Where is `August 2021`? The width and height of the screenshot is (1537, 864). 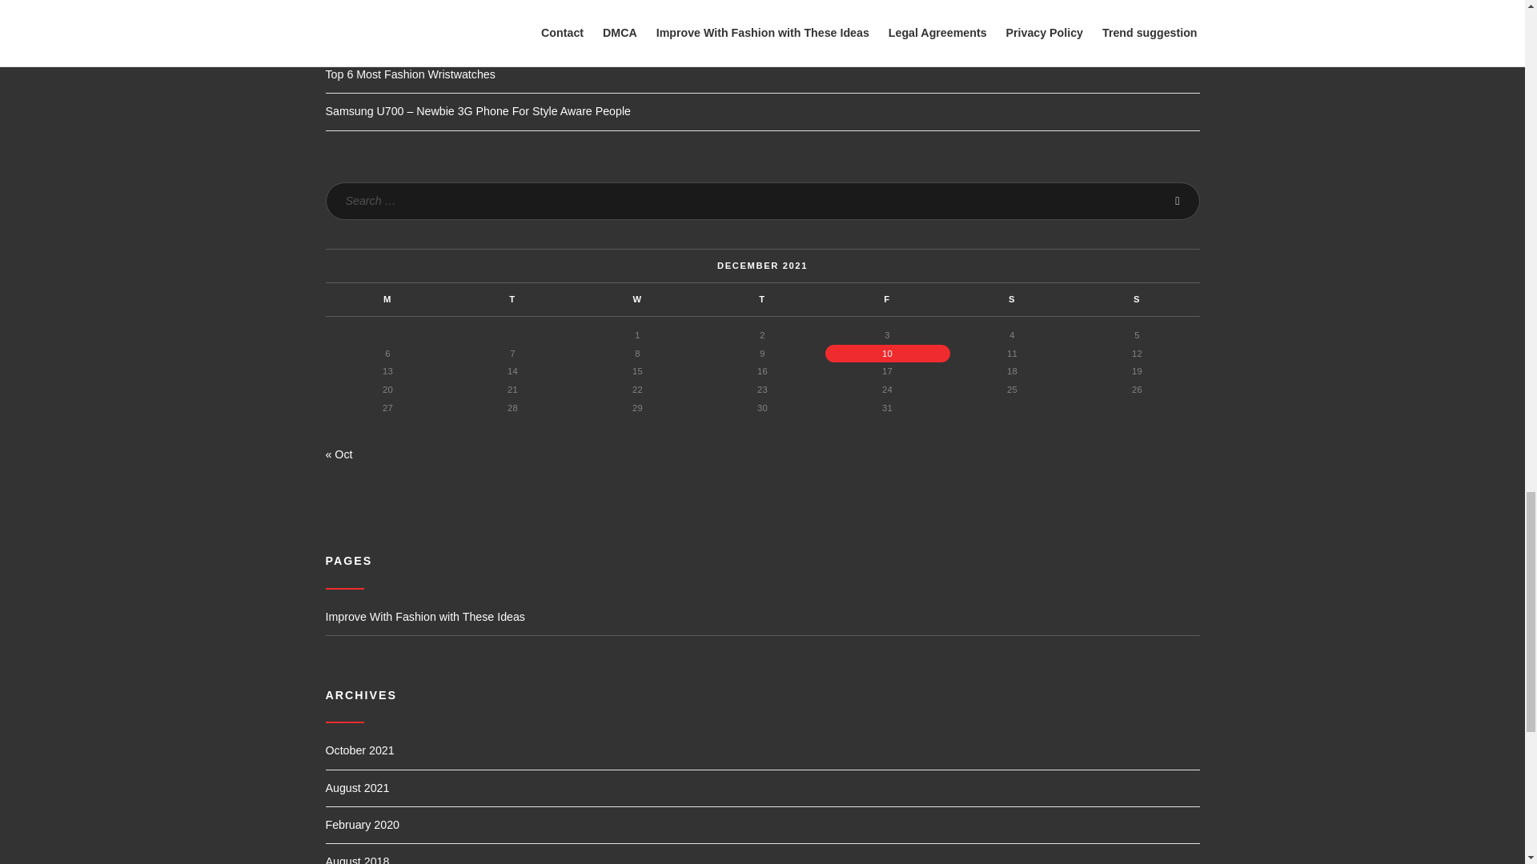
August 2021 is located at coordinates (356, 793).